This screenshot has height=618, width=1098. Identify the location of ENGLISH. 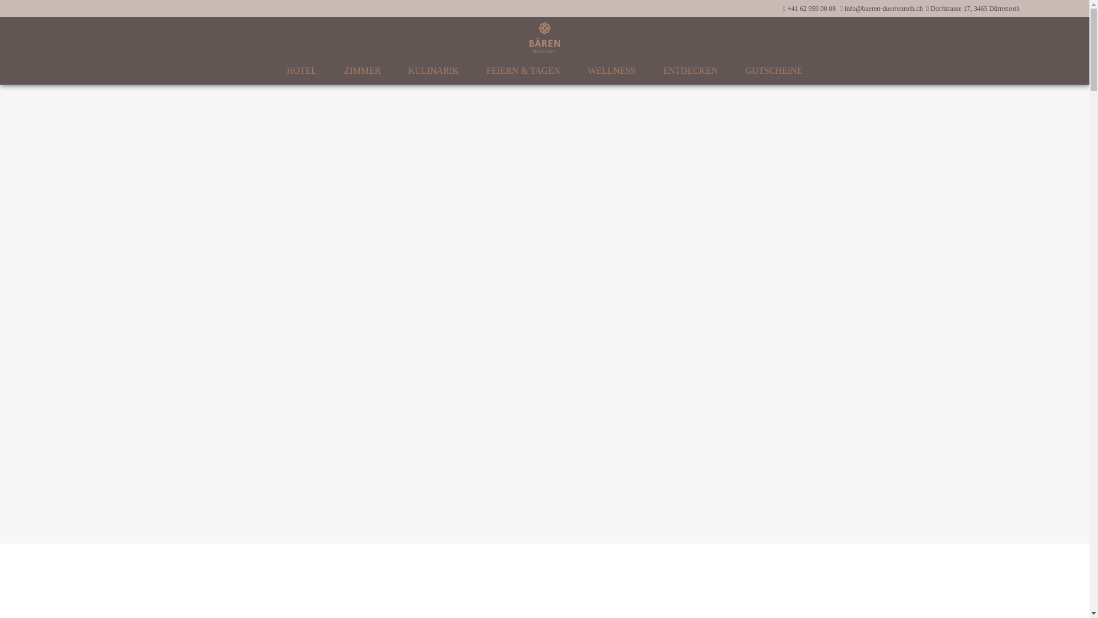
(1075, 8).